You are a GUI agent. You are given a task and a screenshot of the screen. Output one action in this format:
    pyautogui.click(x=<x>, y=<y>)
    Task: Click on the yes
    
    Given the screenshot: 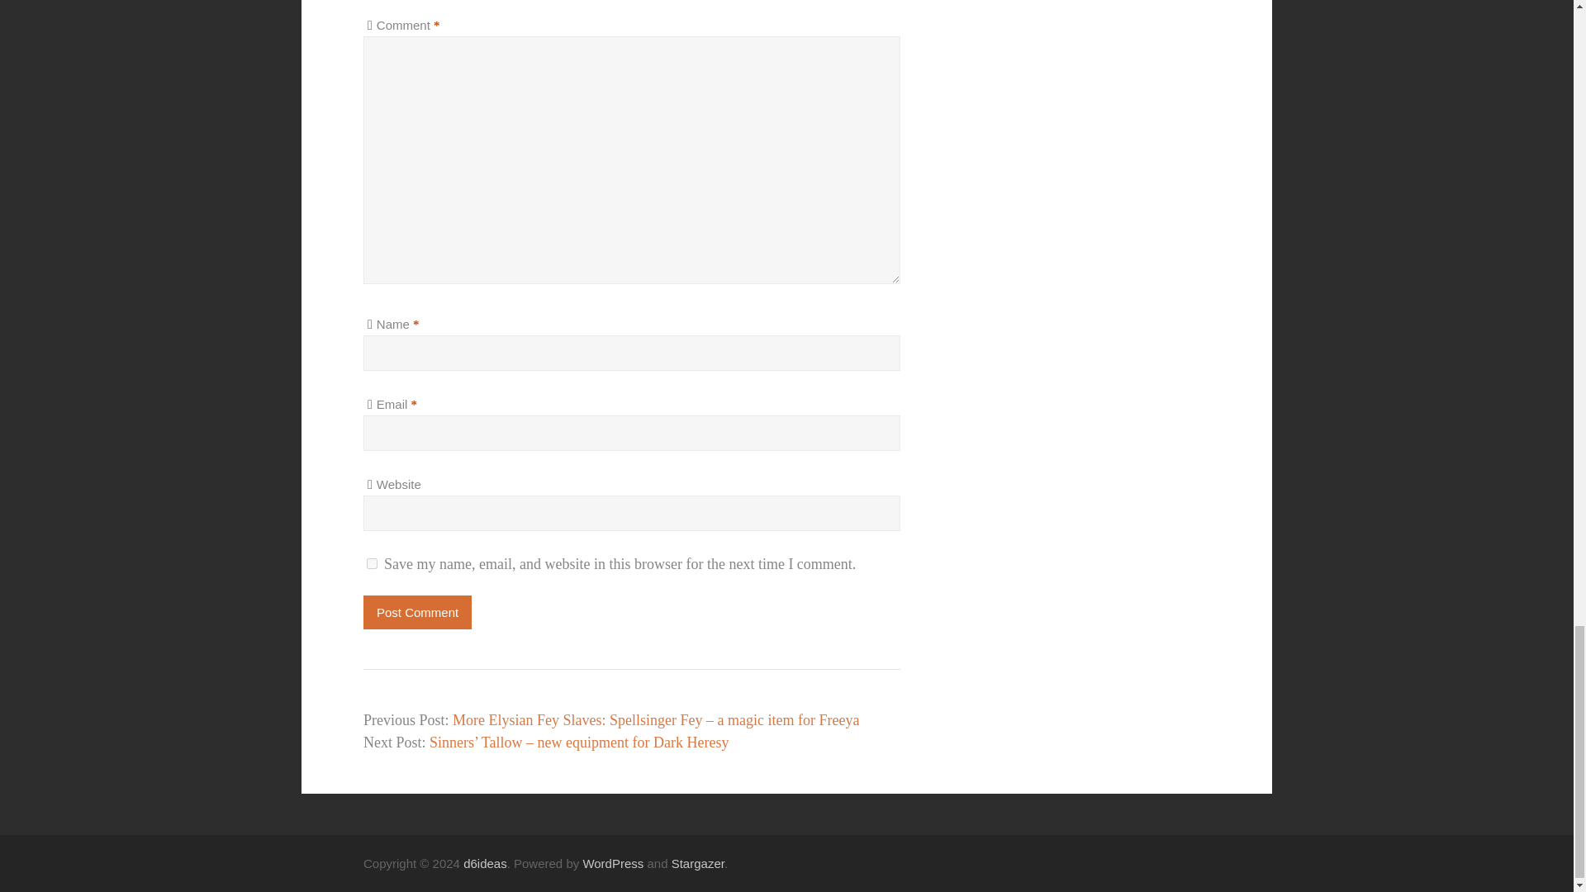 What is the action you would take?
    pyautogui.click(x=372, y=563)
    